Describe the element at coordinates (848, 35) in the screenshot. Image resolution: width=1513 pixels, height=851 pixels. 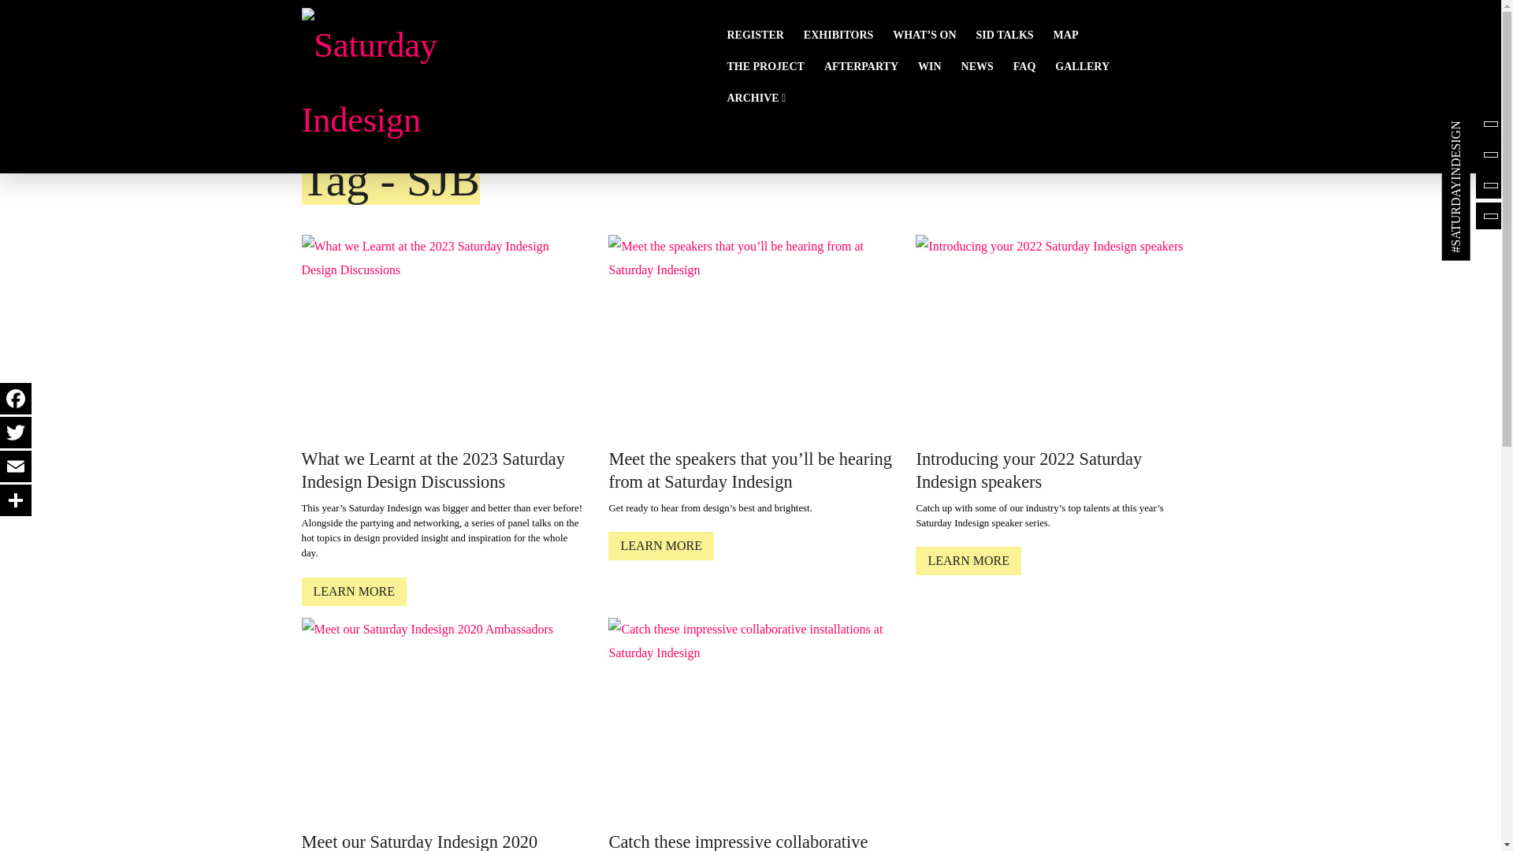
I see `EXHIBITORS` at that location.